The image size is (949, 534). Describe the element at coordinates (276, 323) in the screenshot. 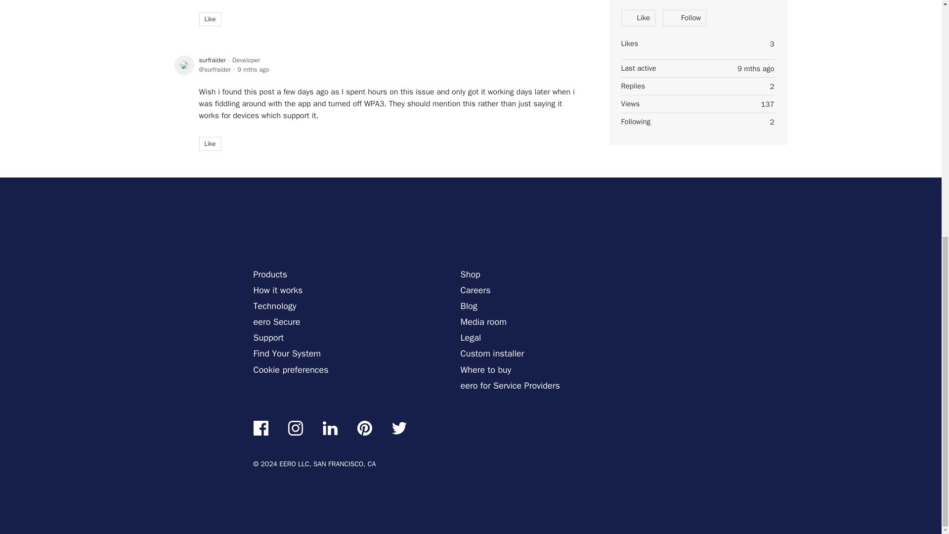

I see `eero Secure` at that location.